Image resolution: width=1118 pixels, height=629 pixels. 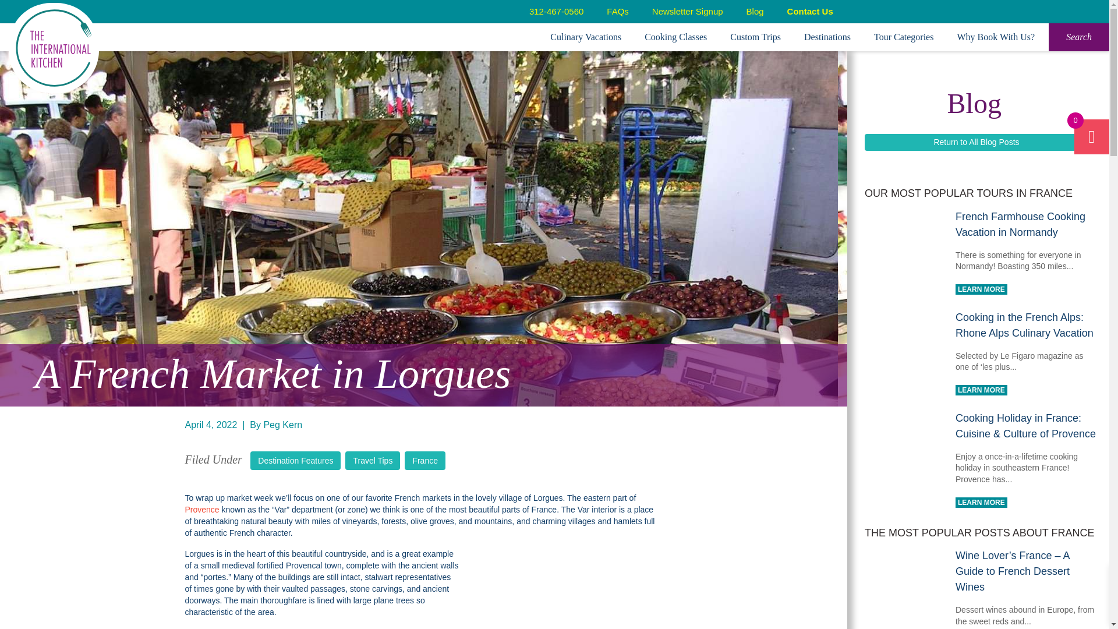 What do you see at coordinates (755, 11) in the screenshot?
I see `Blog` at bounding box center [755, 11].